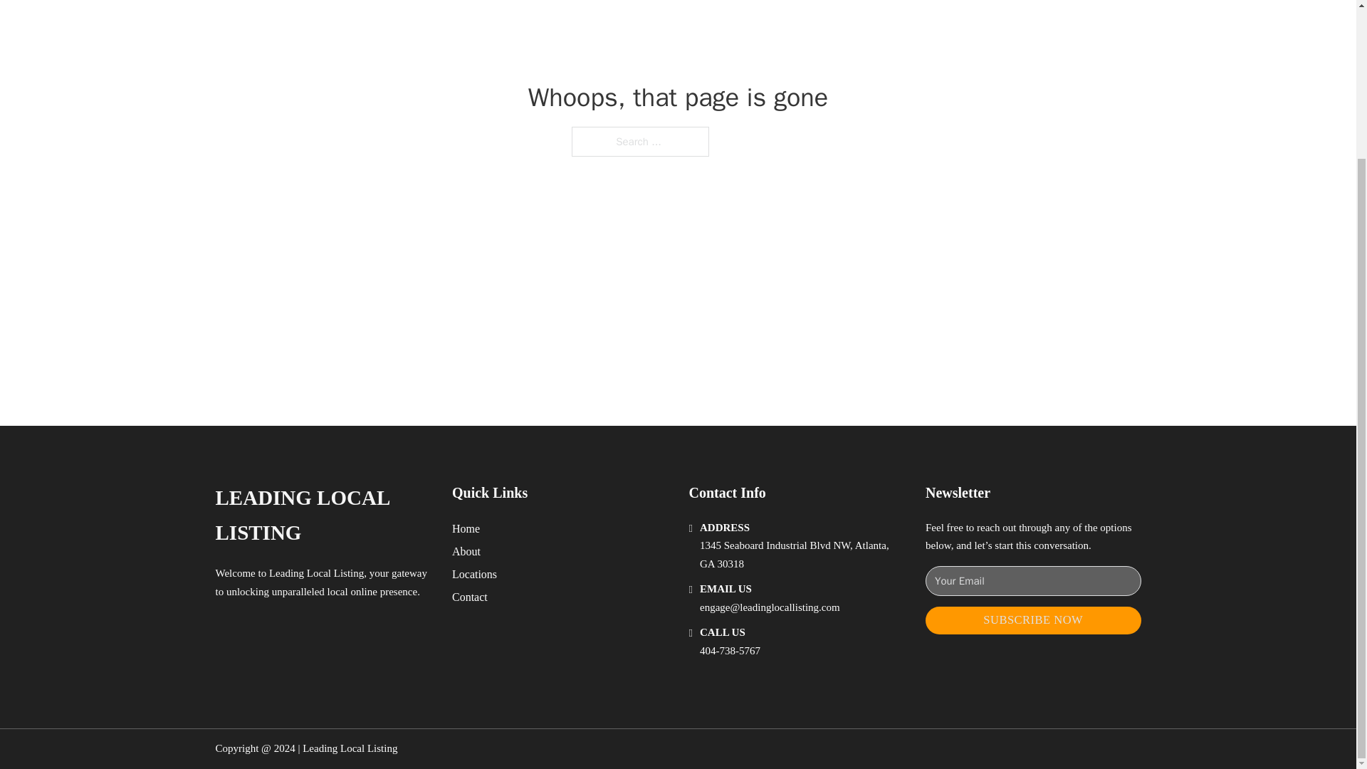  I want to click on SUBSCRIBE NOW, so click(1033, 621).